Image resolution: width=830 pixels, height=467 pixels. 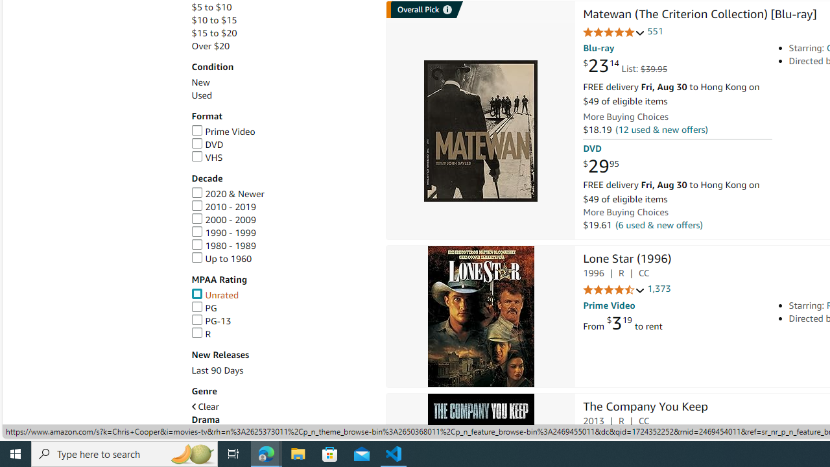 What do you see at coordinates (281, 82) in the screenshot?
I see `New` at bounding box center [281, 82].